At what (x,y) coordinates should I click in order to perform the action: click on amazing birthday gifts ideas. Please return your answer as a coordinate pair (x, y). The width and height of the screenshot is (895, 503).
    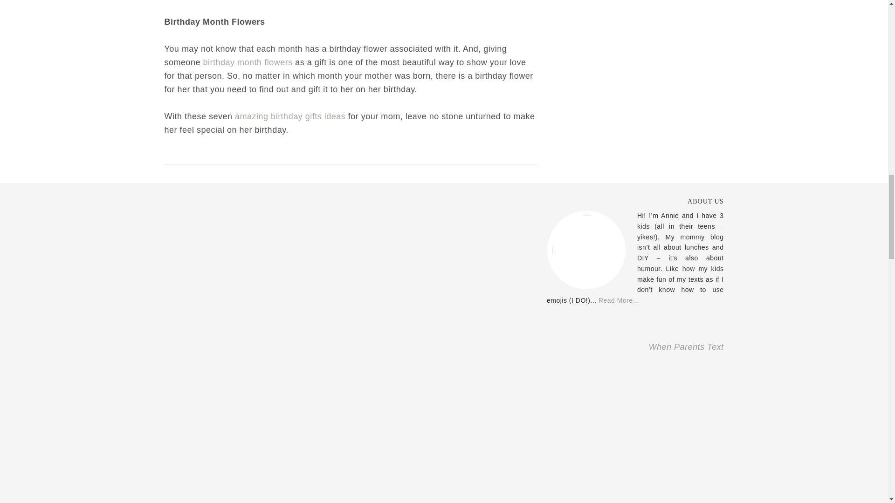
    Looking at the image, I should click on (290, 116).